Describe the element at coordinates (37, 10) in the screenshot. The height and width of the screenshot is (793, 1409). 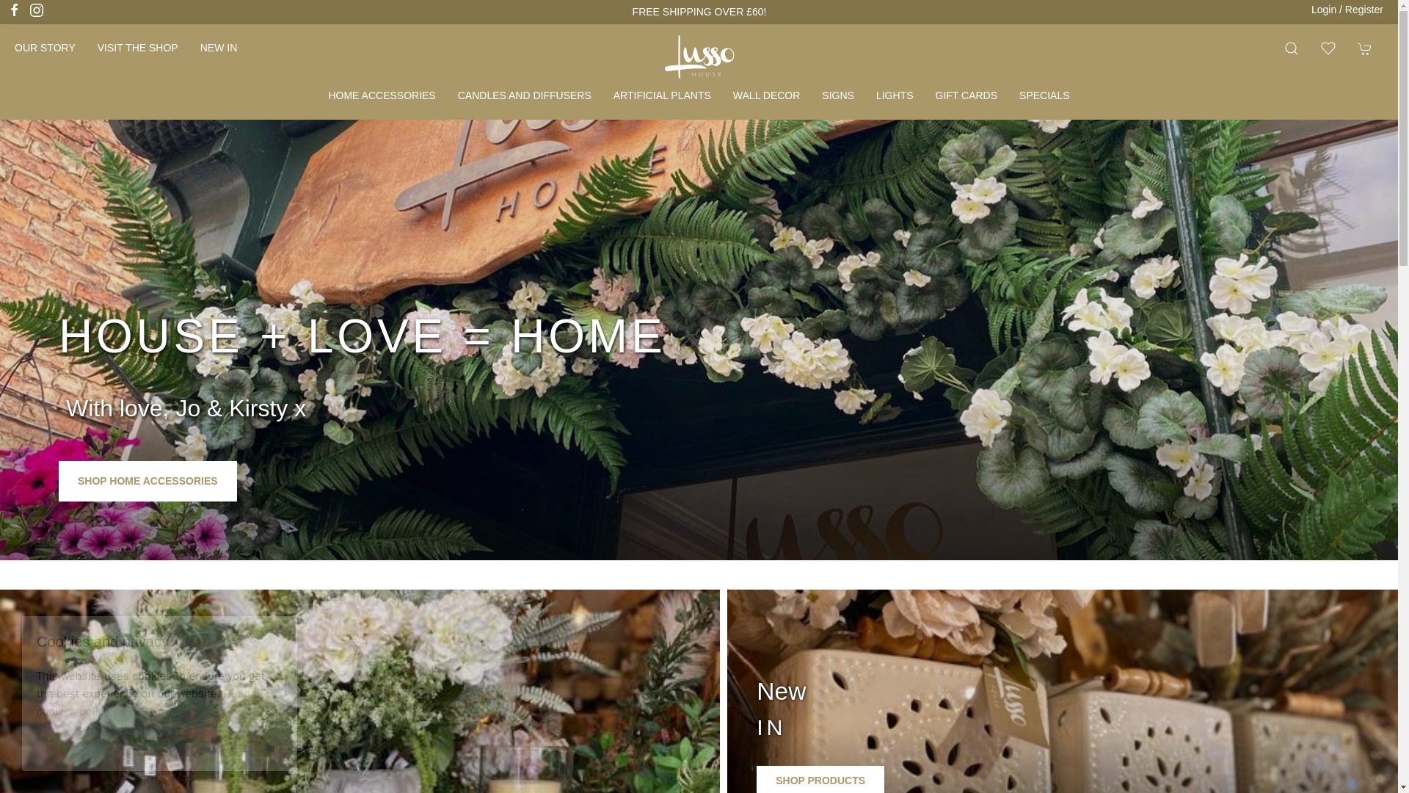
I see `Lusso House Instagram` at that location.